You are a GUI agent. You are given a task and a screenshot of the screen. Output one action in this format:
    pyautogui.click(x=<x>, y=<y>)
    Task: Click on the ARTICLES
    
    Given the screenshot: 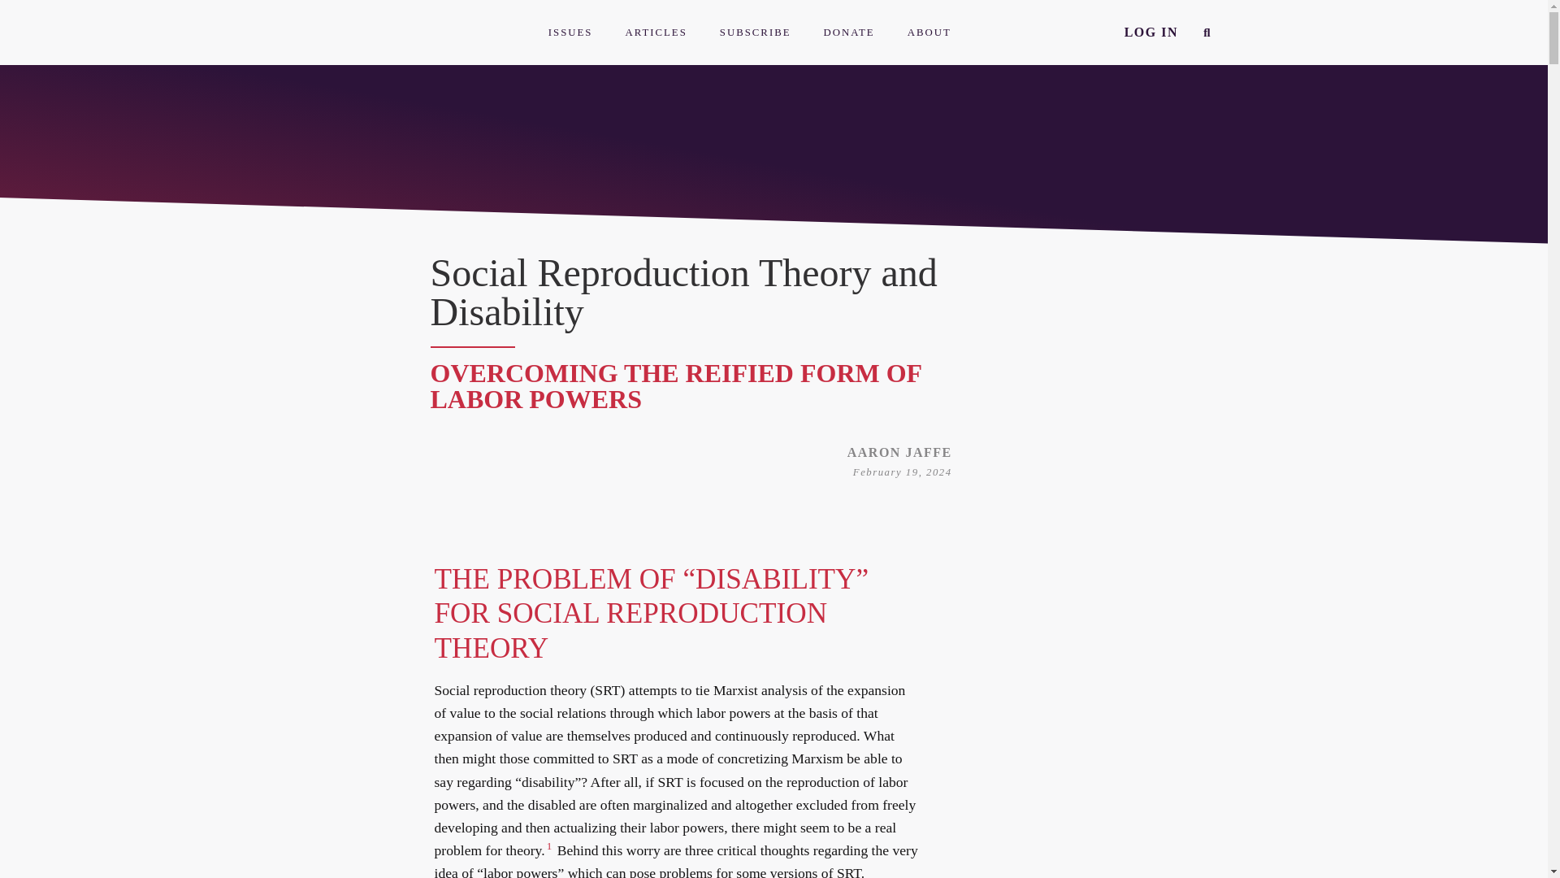 What is the action you would take?
    pyautogui.click(x=655, y=33)
    